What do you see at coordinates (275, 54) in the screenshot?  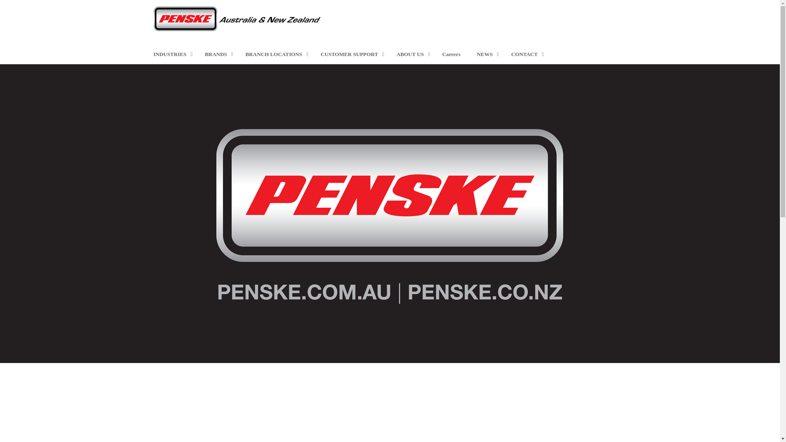 I see `BRANCH LOCATIONS` at bounding box center [275, 54].